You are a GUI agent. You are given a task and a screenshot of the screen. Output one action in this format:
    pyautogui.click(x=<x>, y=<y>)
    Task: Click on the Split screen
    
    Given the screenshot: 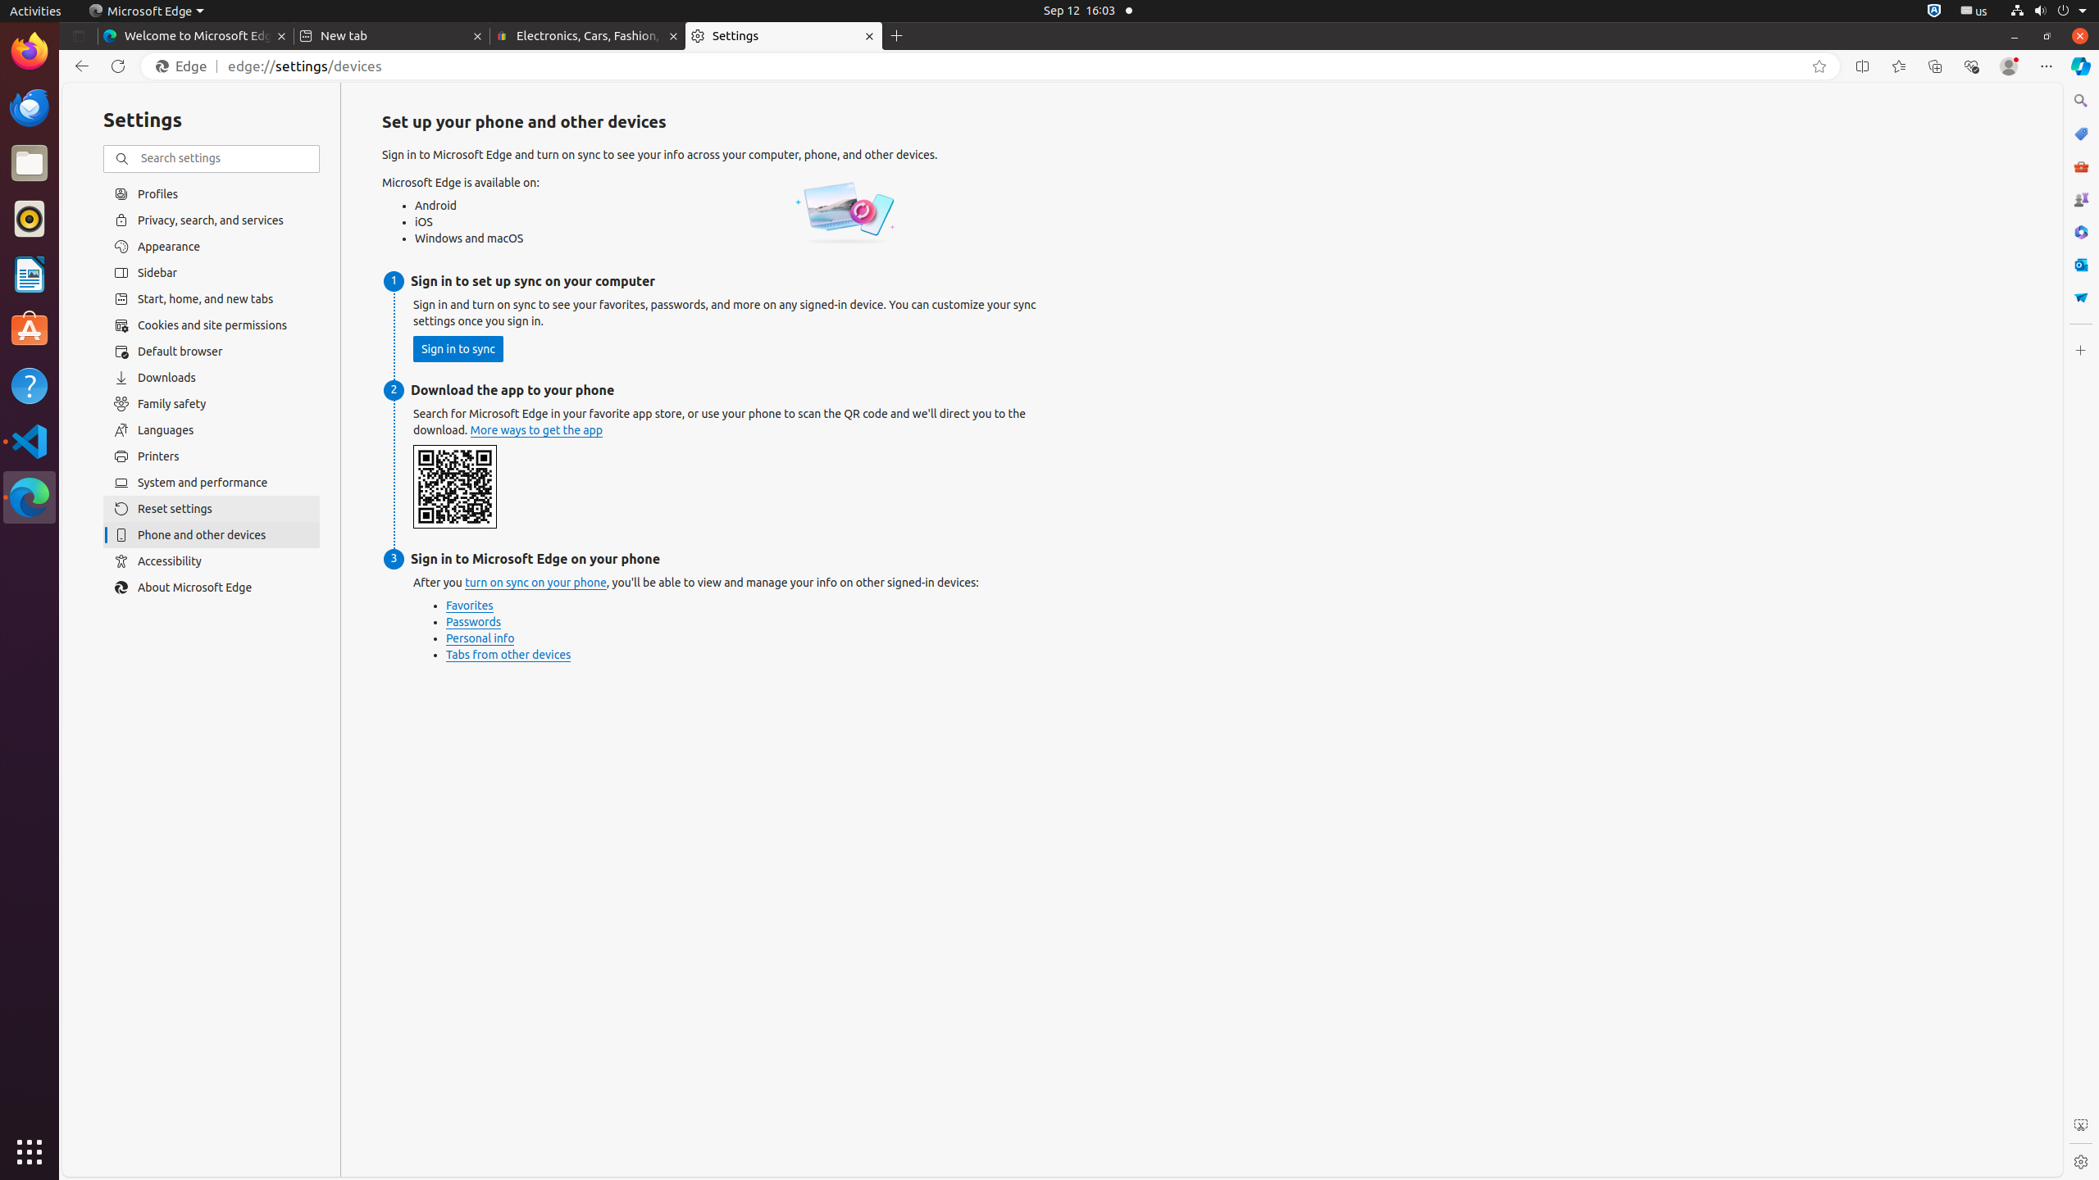 What is the action you would take?
    pyautogui.click(x=1863, y=66)
    